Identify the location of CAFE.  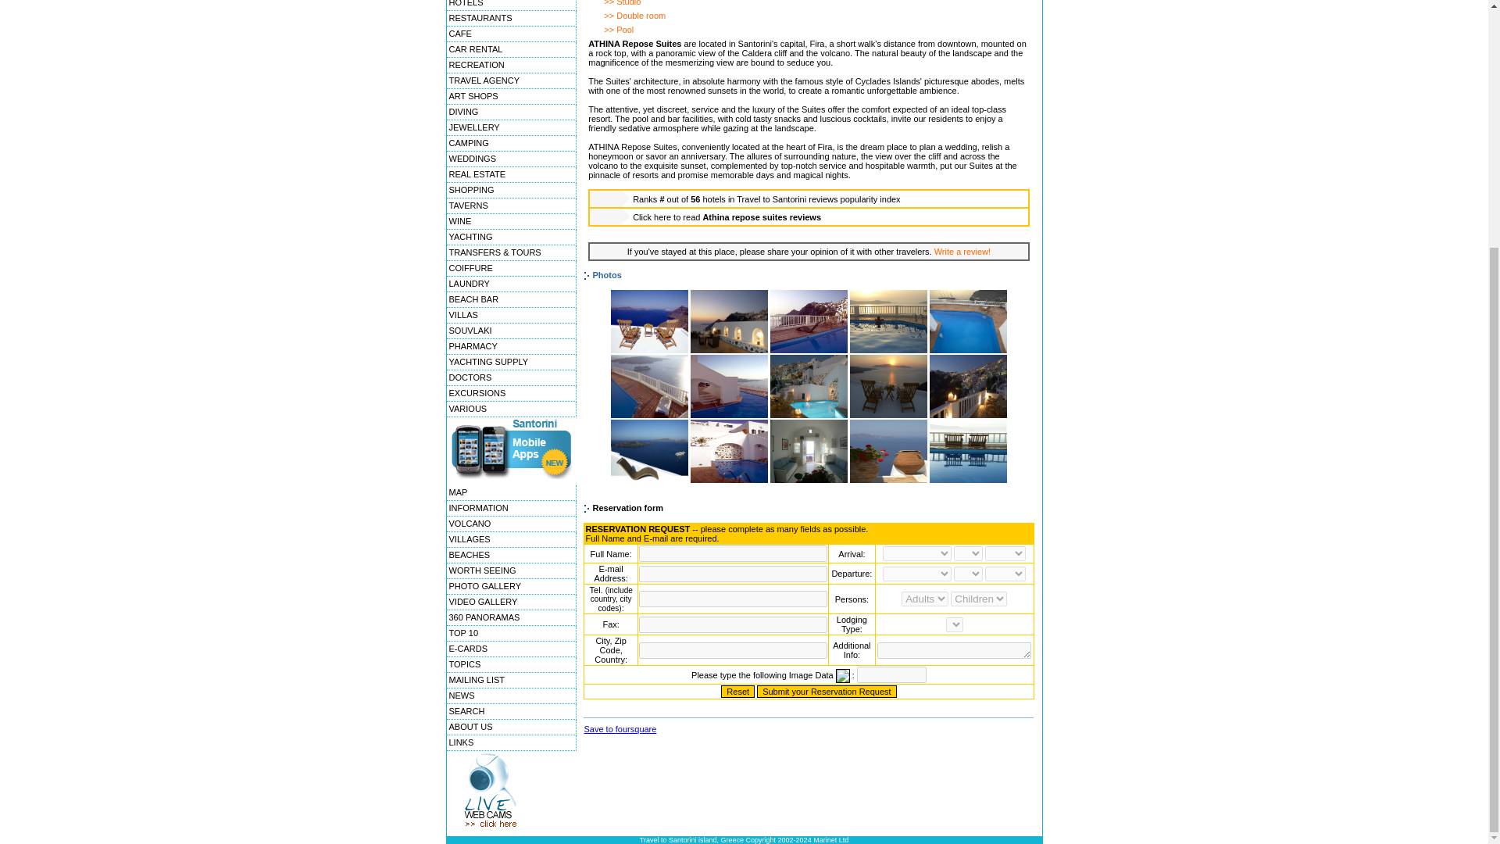
(511, 34).